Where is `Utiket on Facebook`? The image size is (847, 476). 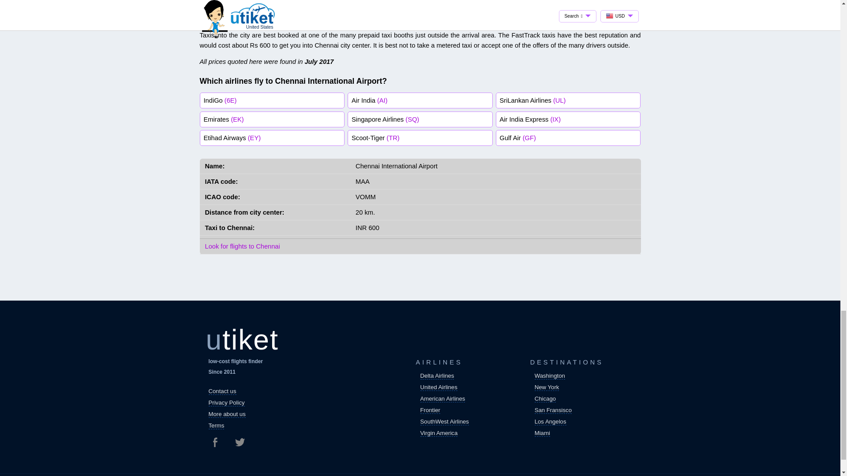 Utiket on Facebook is located at coordinates (218, 442).